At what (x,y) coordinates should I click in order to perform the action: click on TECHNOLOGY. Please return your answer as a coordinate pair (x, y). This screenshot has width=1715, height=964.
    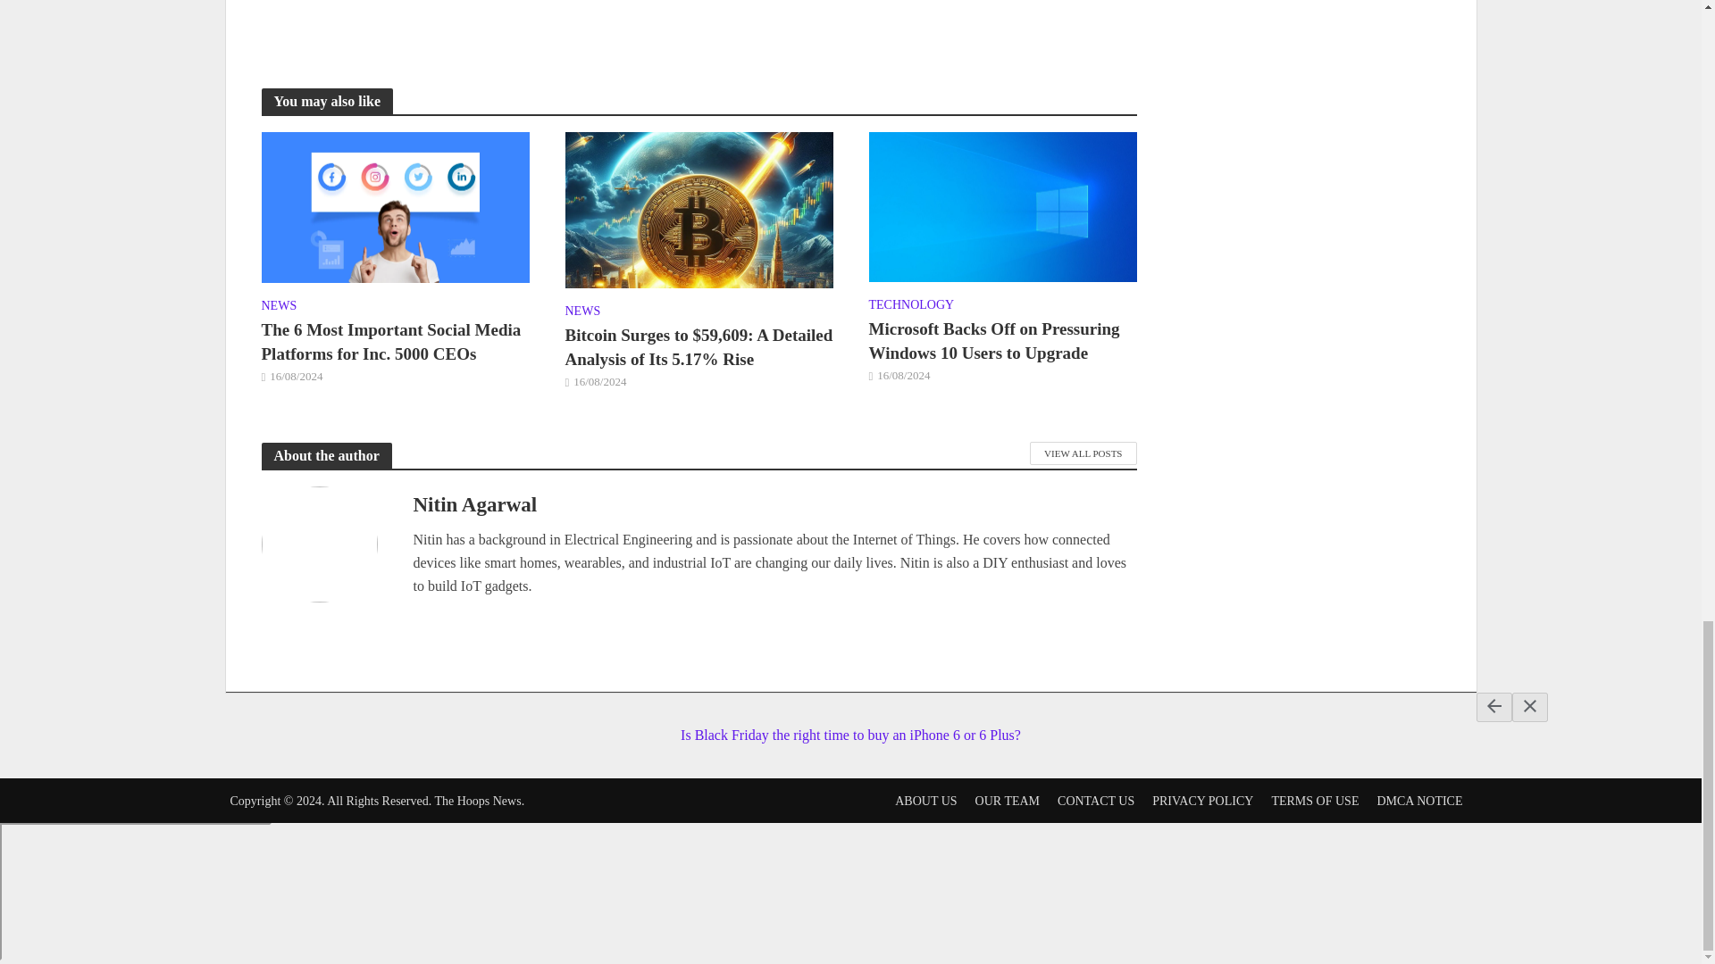
    Looking at the image, I should click on (910, 307).